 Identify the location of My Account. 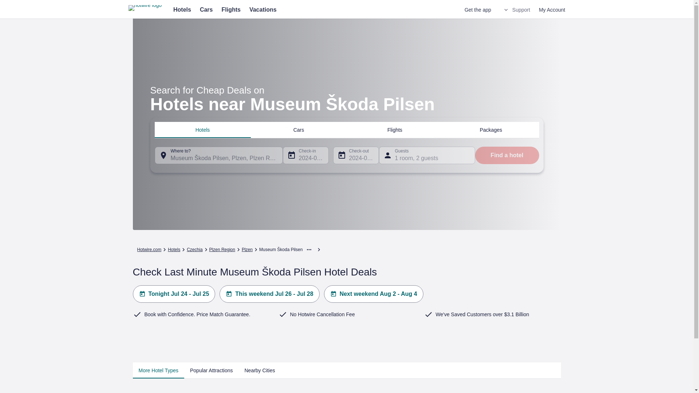
(552, 9).